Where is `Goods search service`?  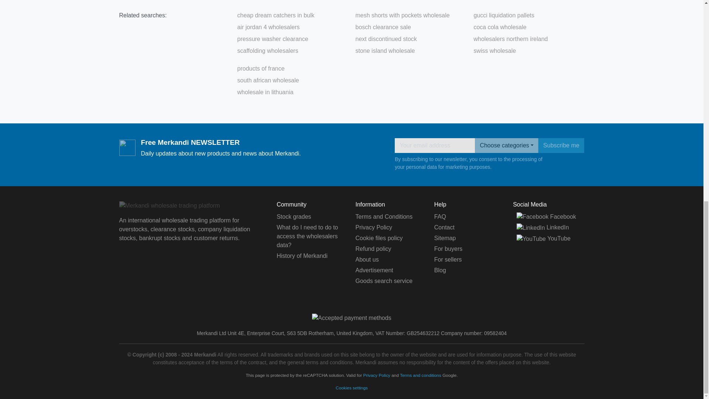
Goods search service is located at coordinates (384, 281).